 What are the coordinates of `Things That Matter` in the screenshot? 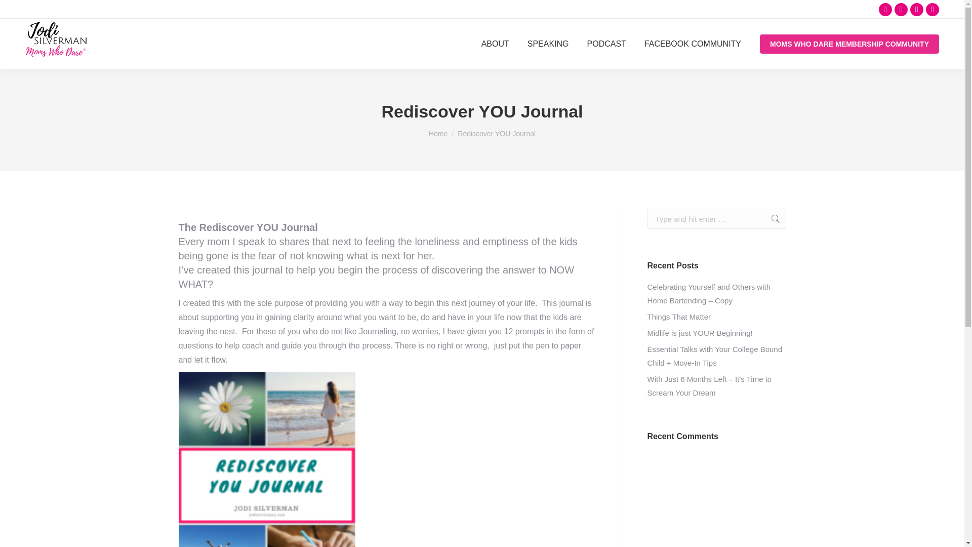 It's located at (678, 317).